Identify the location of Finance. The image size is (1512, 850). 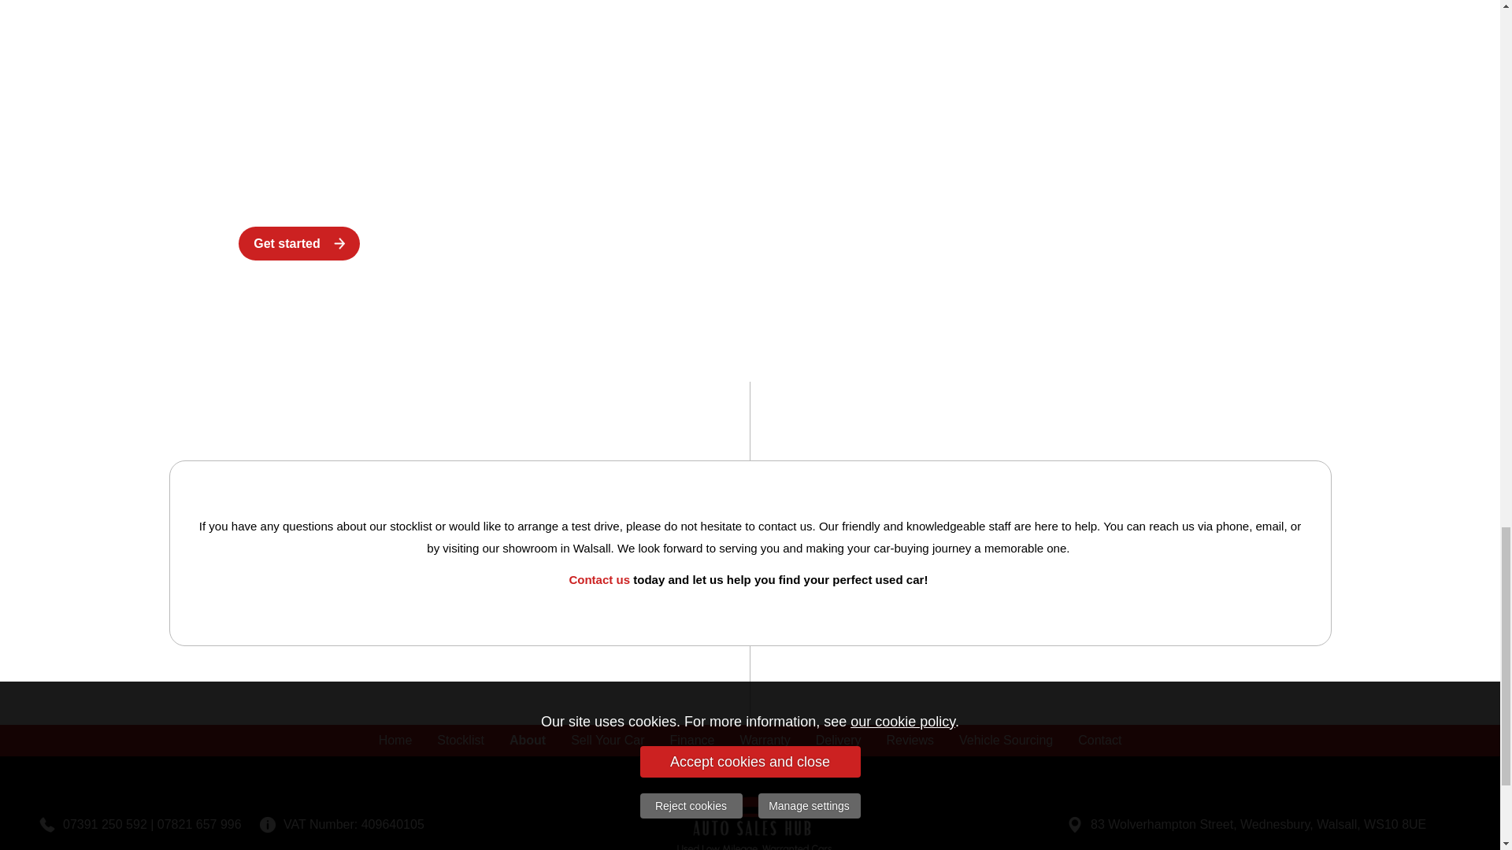
(692, 741).